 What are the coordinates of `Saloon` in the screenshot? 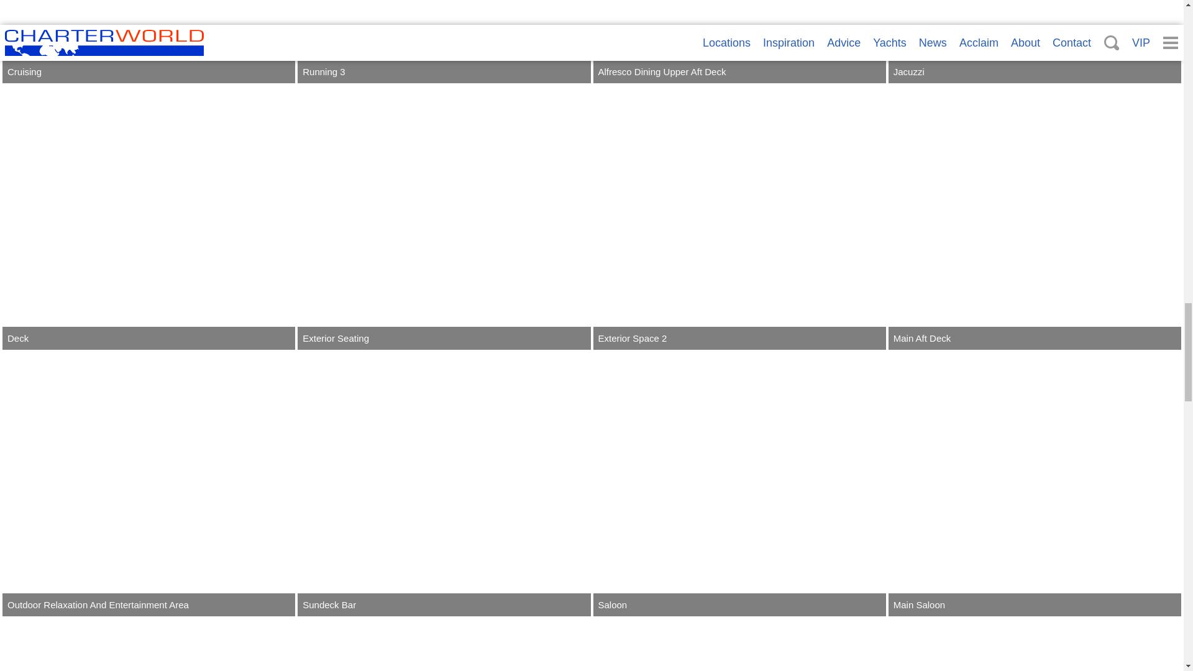 It's located at (739, 485).